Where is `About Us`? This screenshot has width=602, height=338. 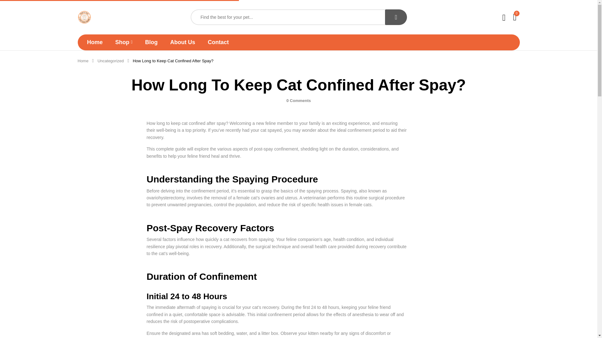
About Us is located at coordinates (182, 42).